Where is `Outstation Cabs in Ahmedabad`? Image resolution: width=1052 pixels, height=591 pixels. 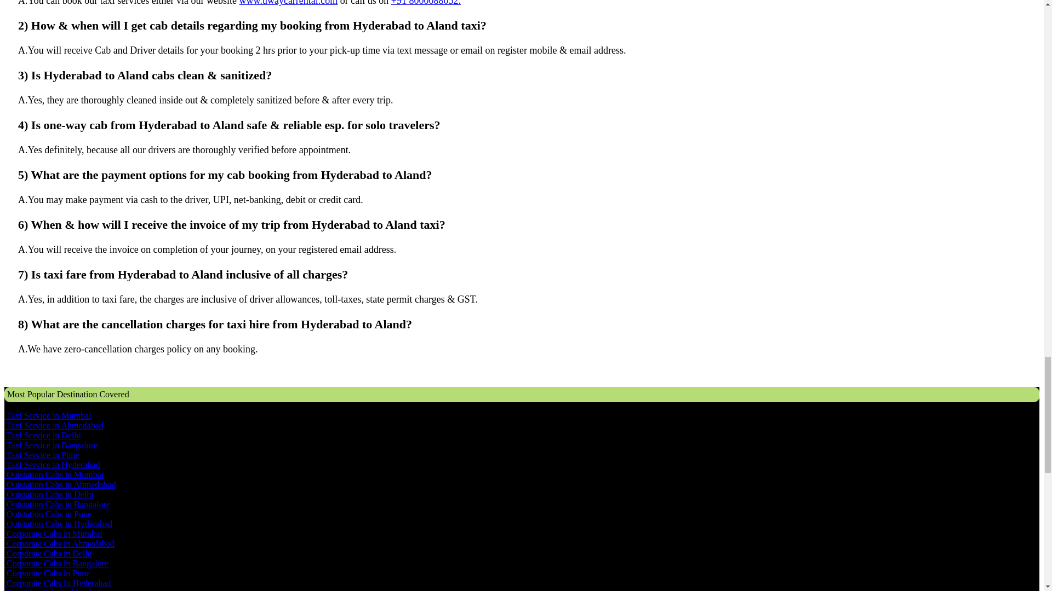
Outstation Cabs in Ahmedabad is located at coordinates (60, 484).